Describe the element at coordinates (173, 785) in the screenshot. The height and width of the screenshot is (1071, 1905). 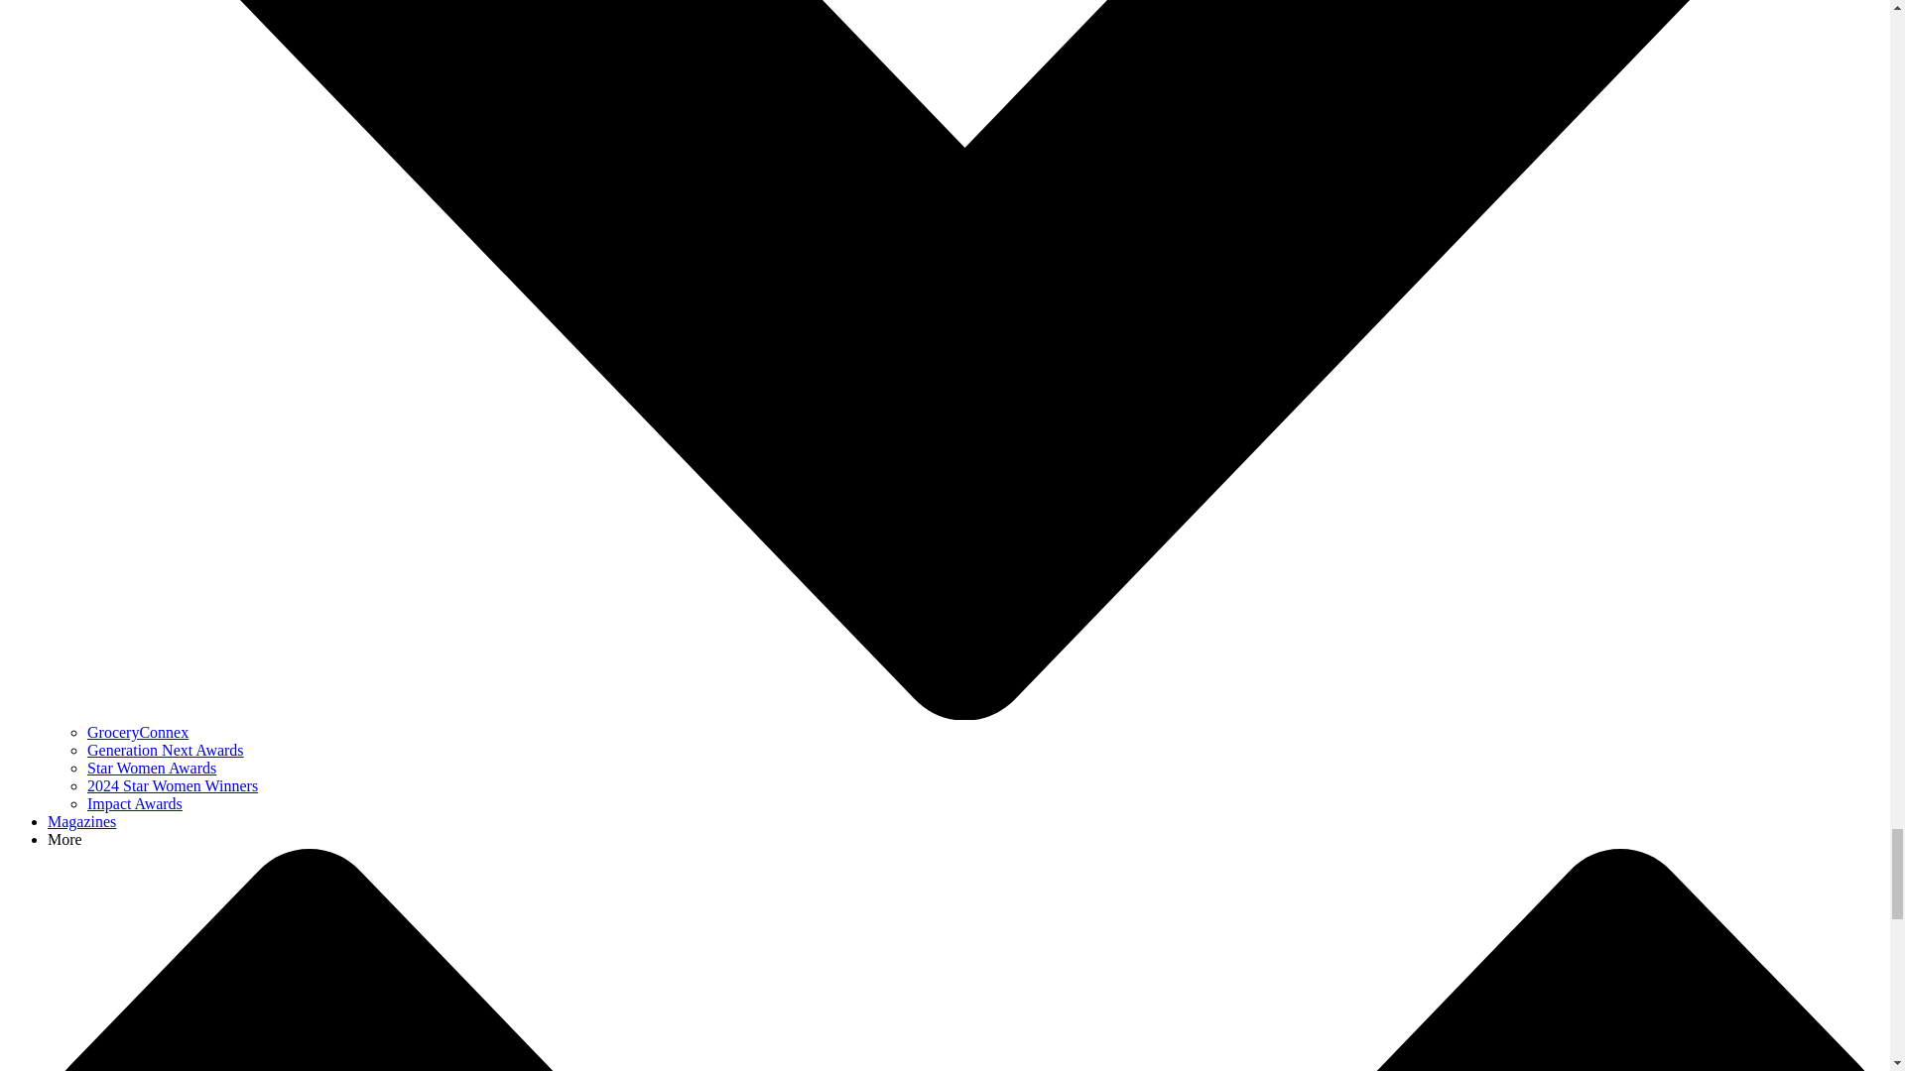
I see `2024 Star Women Winners` at that location.